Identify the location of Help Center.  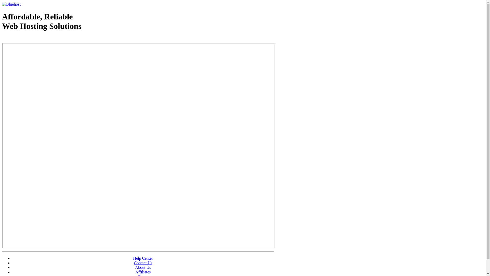
(143, 258).